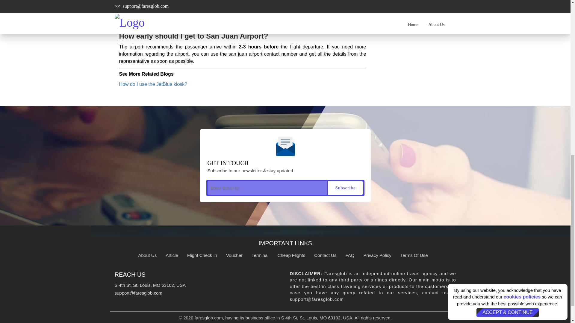  Describe the element at coordinates (260, 255) in the screenshot. I see `Terminal` at that location.